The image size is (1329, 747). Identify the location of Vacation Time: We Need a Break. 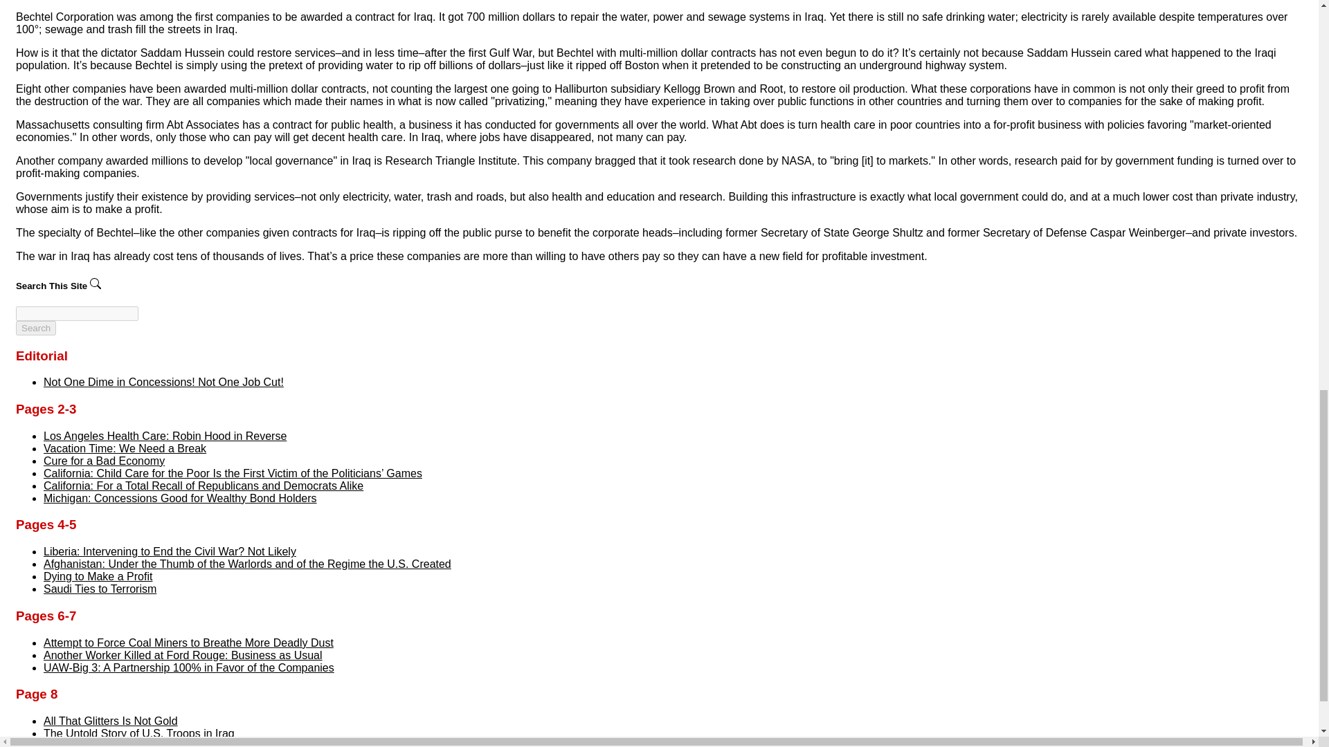
(125, 448).